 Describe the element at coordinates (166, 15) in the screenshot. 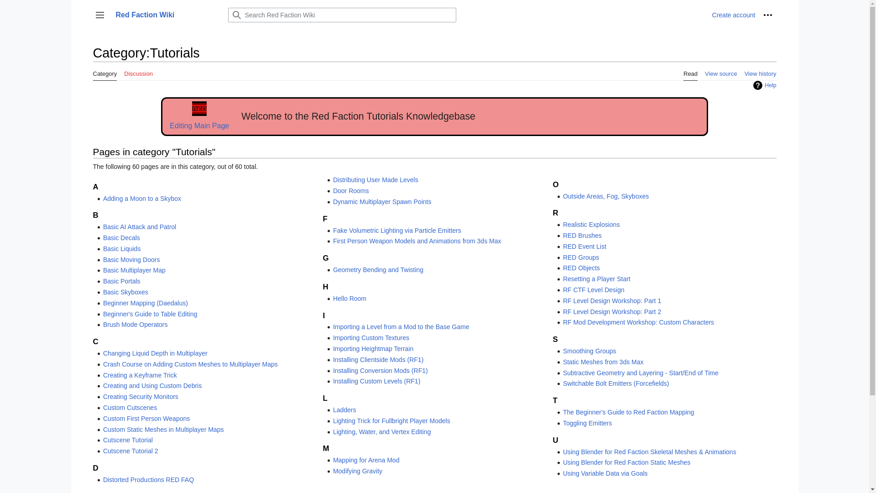

I see `Red Faction Wiki` at that location.